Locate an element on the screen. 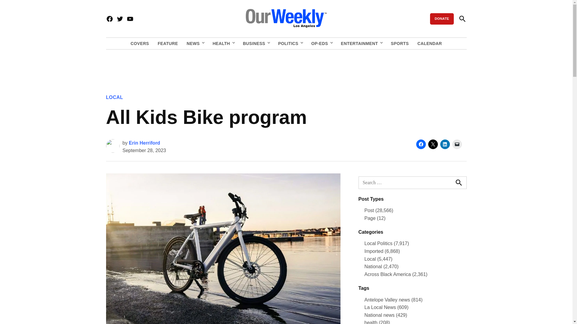 This screenshot has height=324, width=577. Click to share on Facebook is located at coordinates (421, 144).